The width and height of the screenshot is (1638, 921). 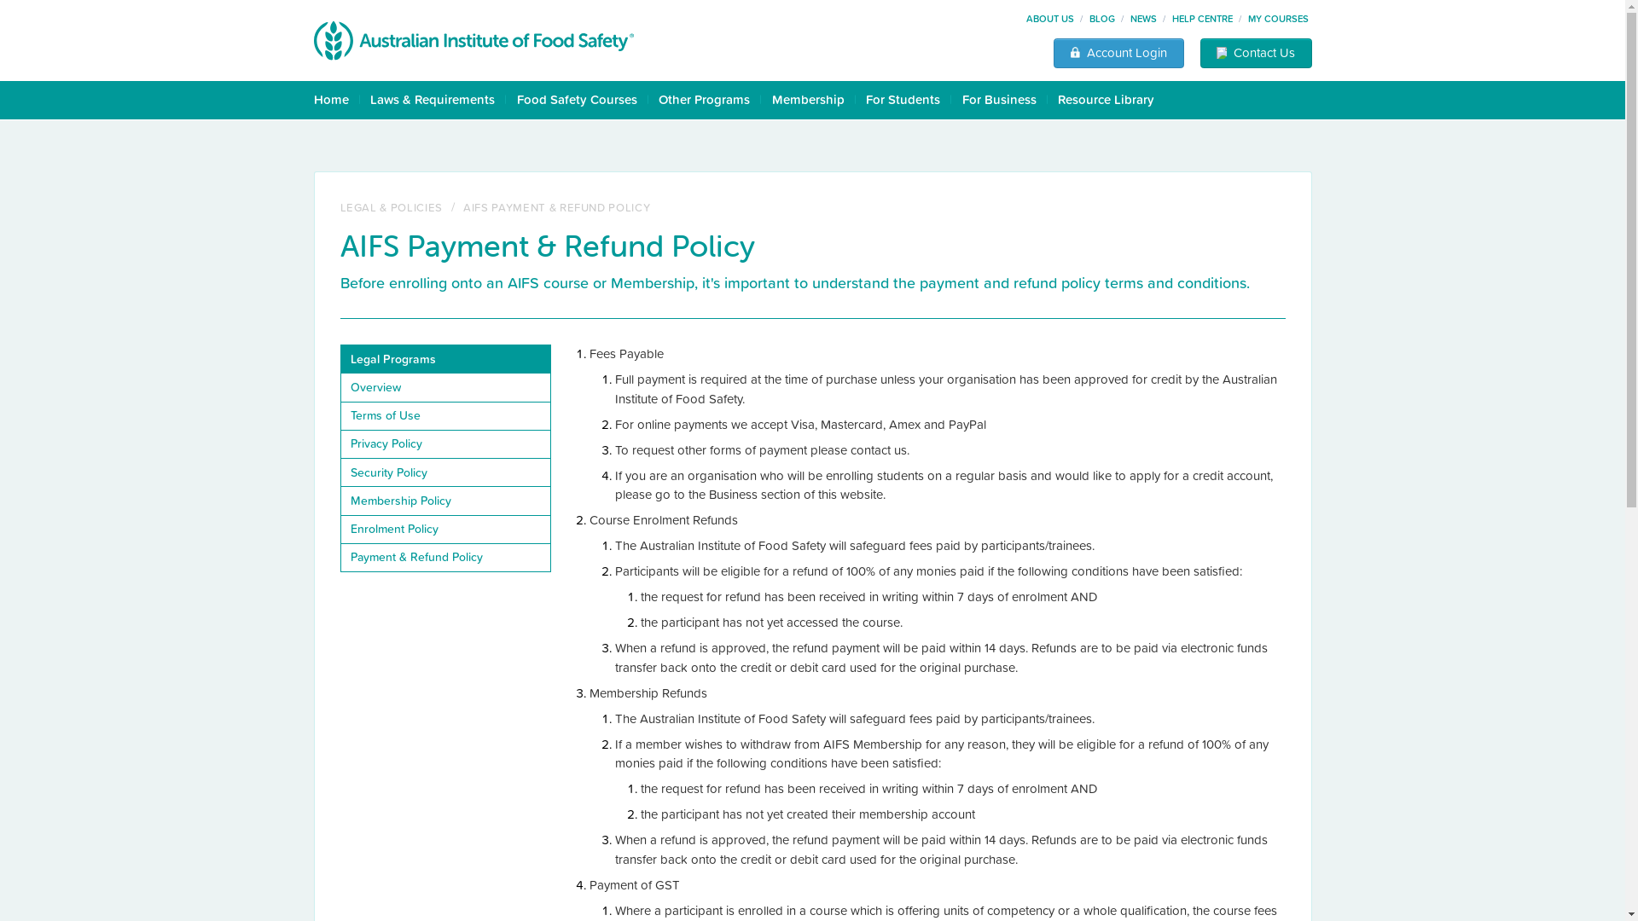 I want to click on For Business, so click(x=1000, y=99).